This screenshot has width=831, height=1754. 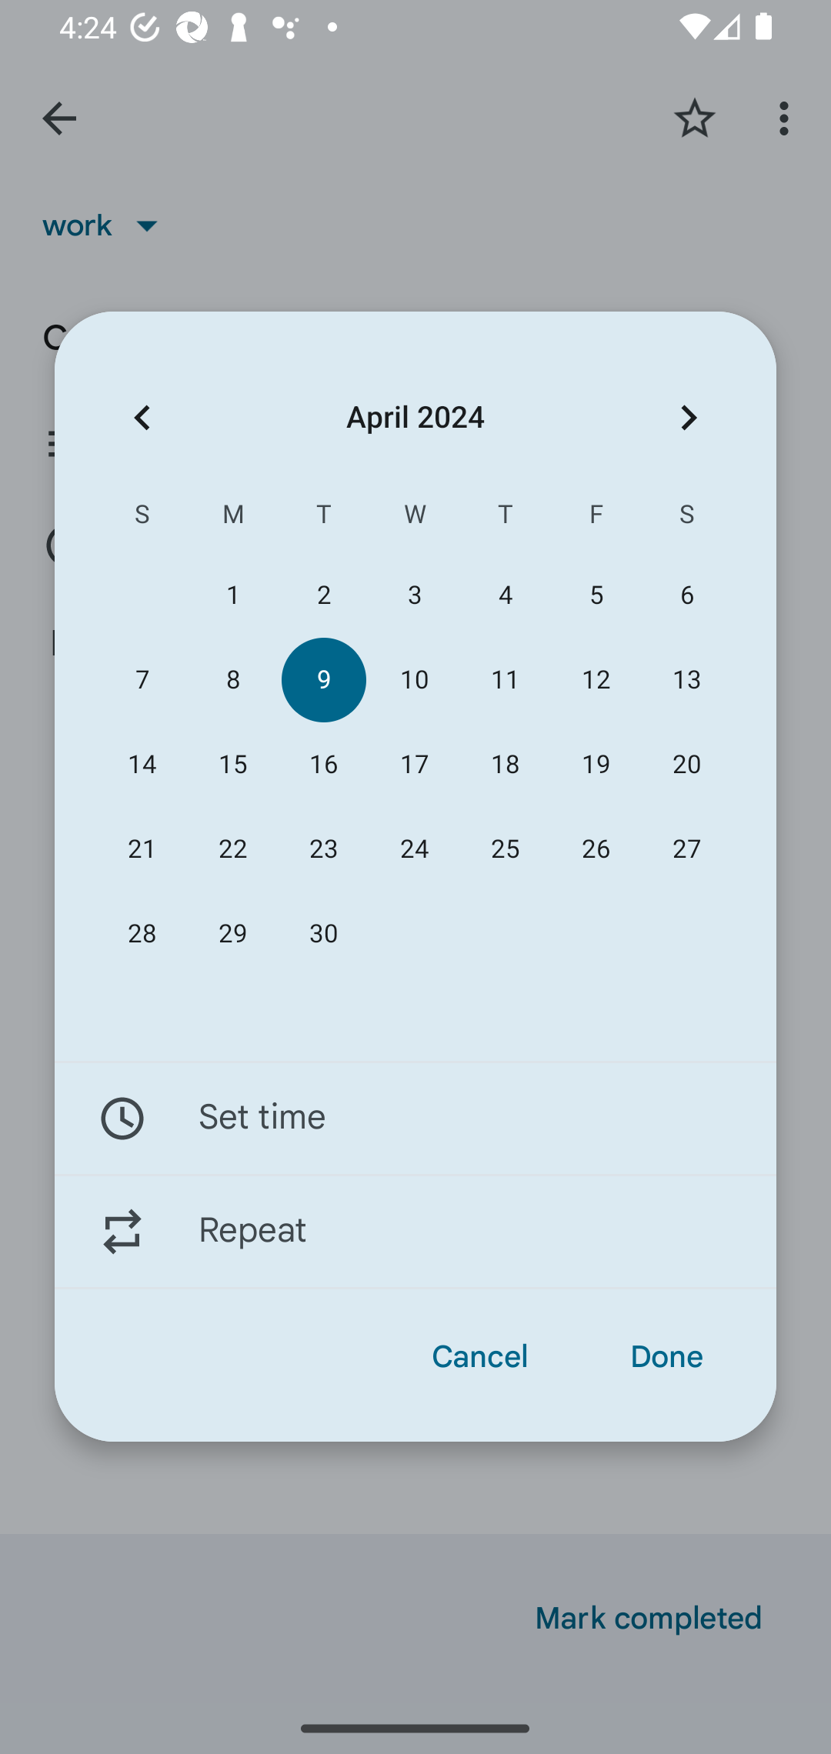 What do you see at coordinates (232, 934) in the screenshot?
I see `29 29 April 2024` at bounding box center [232, 934].